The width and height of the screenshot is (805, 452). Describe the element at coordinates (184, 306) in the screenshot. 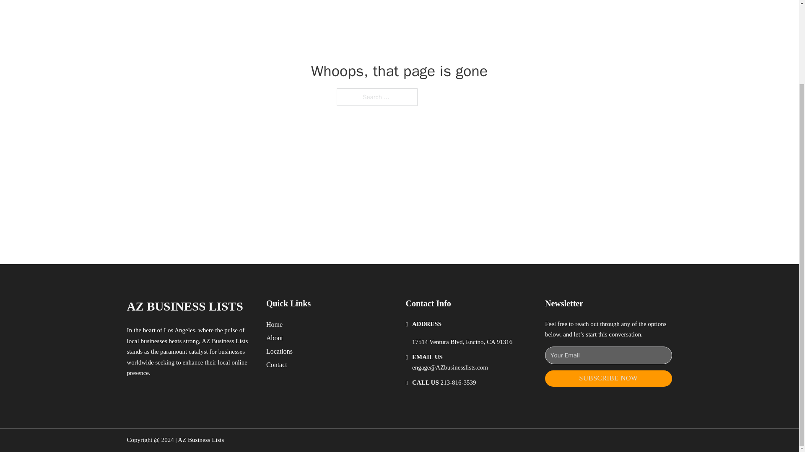

I see `AZ BUSINESS LISTS` at that location.